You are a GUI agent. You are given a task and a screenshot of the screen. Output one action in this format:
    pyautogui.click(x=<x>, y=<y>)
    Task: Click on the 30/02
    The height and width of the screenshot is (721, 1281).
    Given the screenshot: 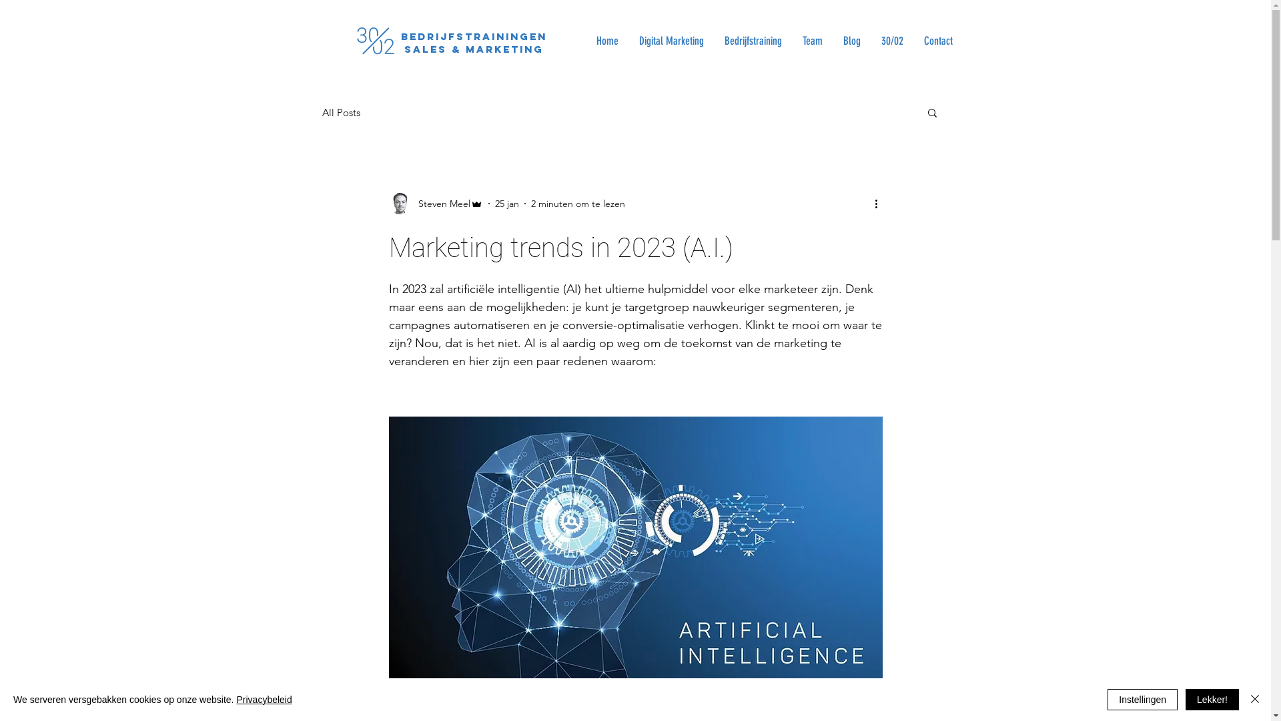 What is the action you would take?
    pyautogui.click(x=891, y=41)
    